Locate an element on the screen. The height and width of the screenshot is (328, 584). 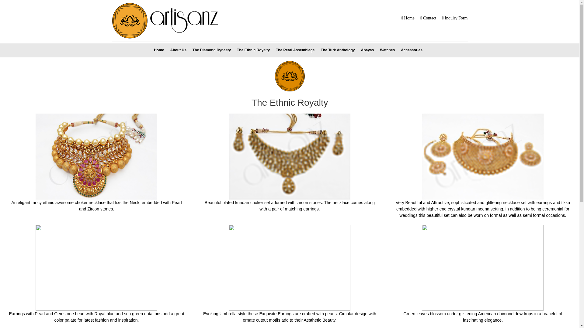
The Diamond Dynasty is located at coordinates (212, 49).